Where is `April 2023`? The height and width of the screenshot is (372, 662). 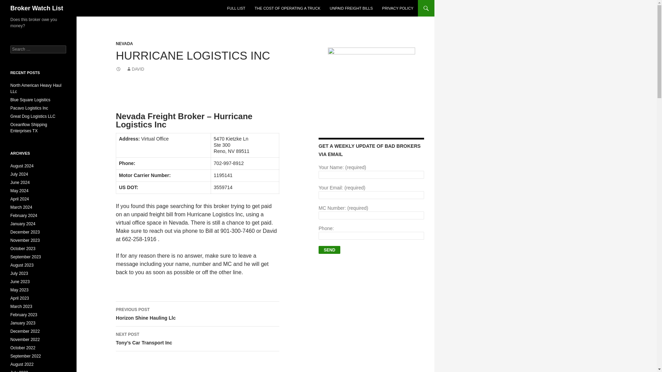 April 2023 is located at coordinates (20, 298).